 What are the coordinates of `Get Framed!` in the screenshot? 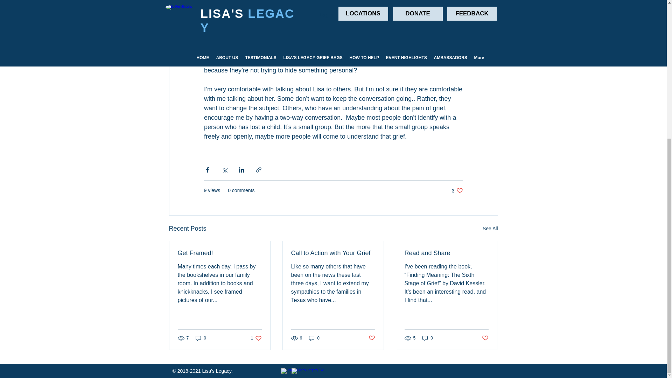 It's located at (220, 253).